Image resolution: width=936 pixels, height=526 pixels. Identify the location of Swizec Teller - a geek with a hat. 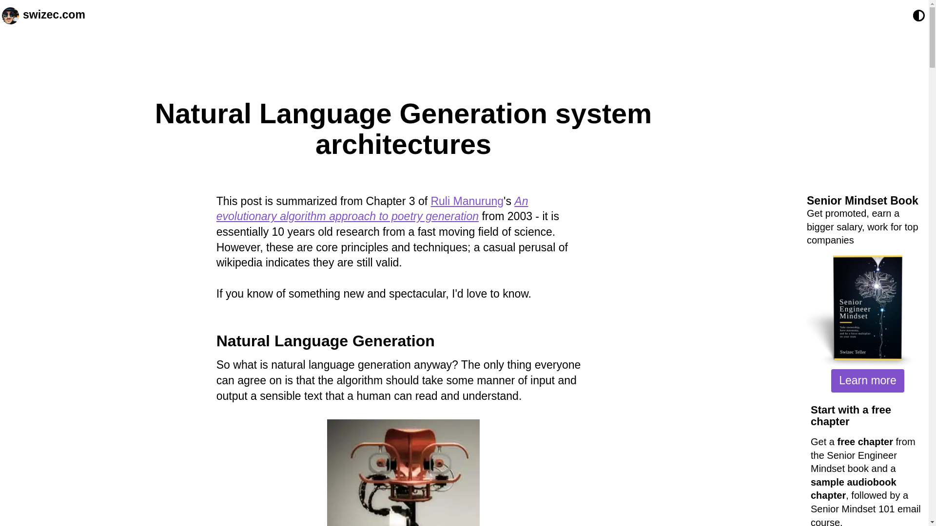
(10, 15).